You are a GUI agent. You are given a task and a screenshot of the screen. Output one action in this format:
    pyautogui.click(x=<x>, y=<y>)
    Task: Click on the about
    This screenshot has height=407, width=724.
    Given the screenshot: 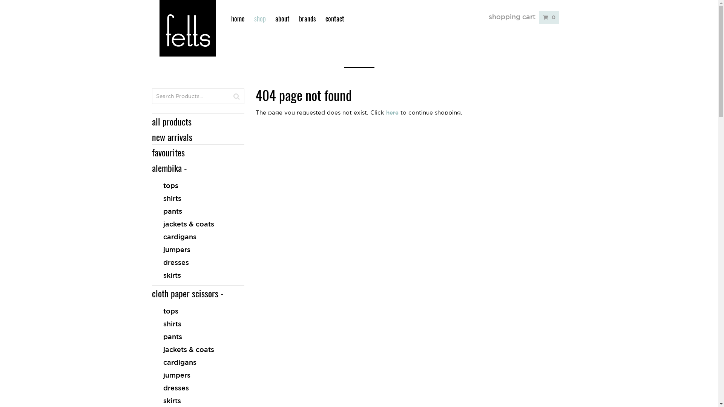 What is the action you would take?
    pyautogui.click(x=282, y=18)
    